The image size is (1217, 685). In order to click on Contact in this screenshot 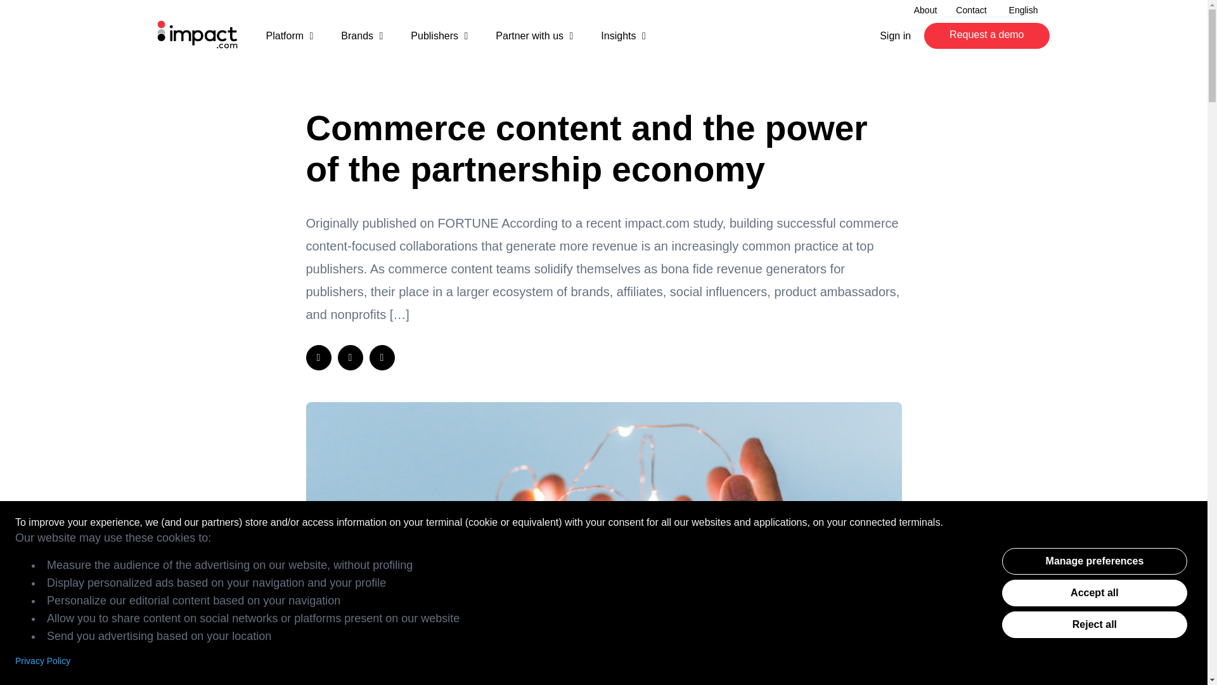, I will do `click(971, 10)`.